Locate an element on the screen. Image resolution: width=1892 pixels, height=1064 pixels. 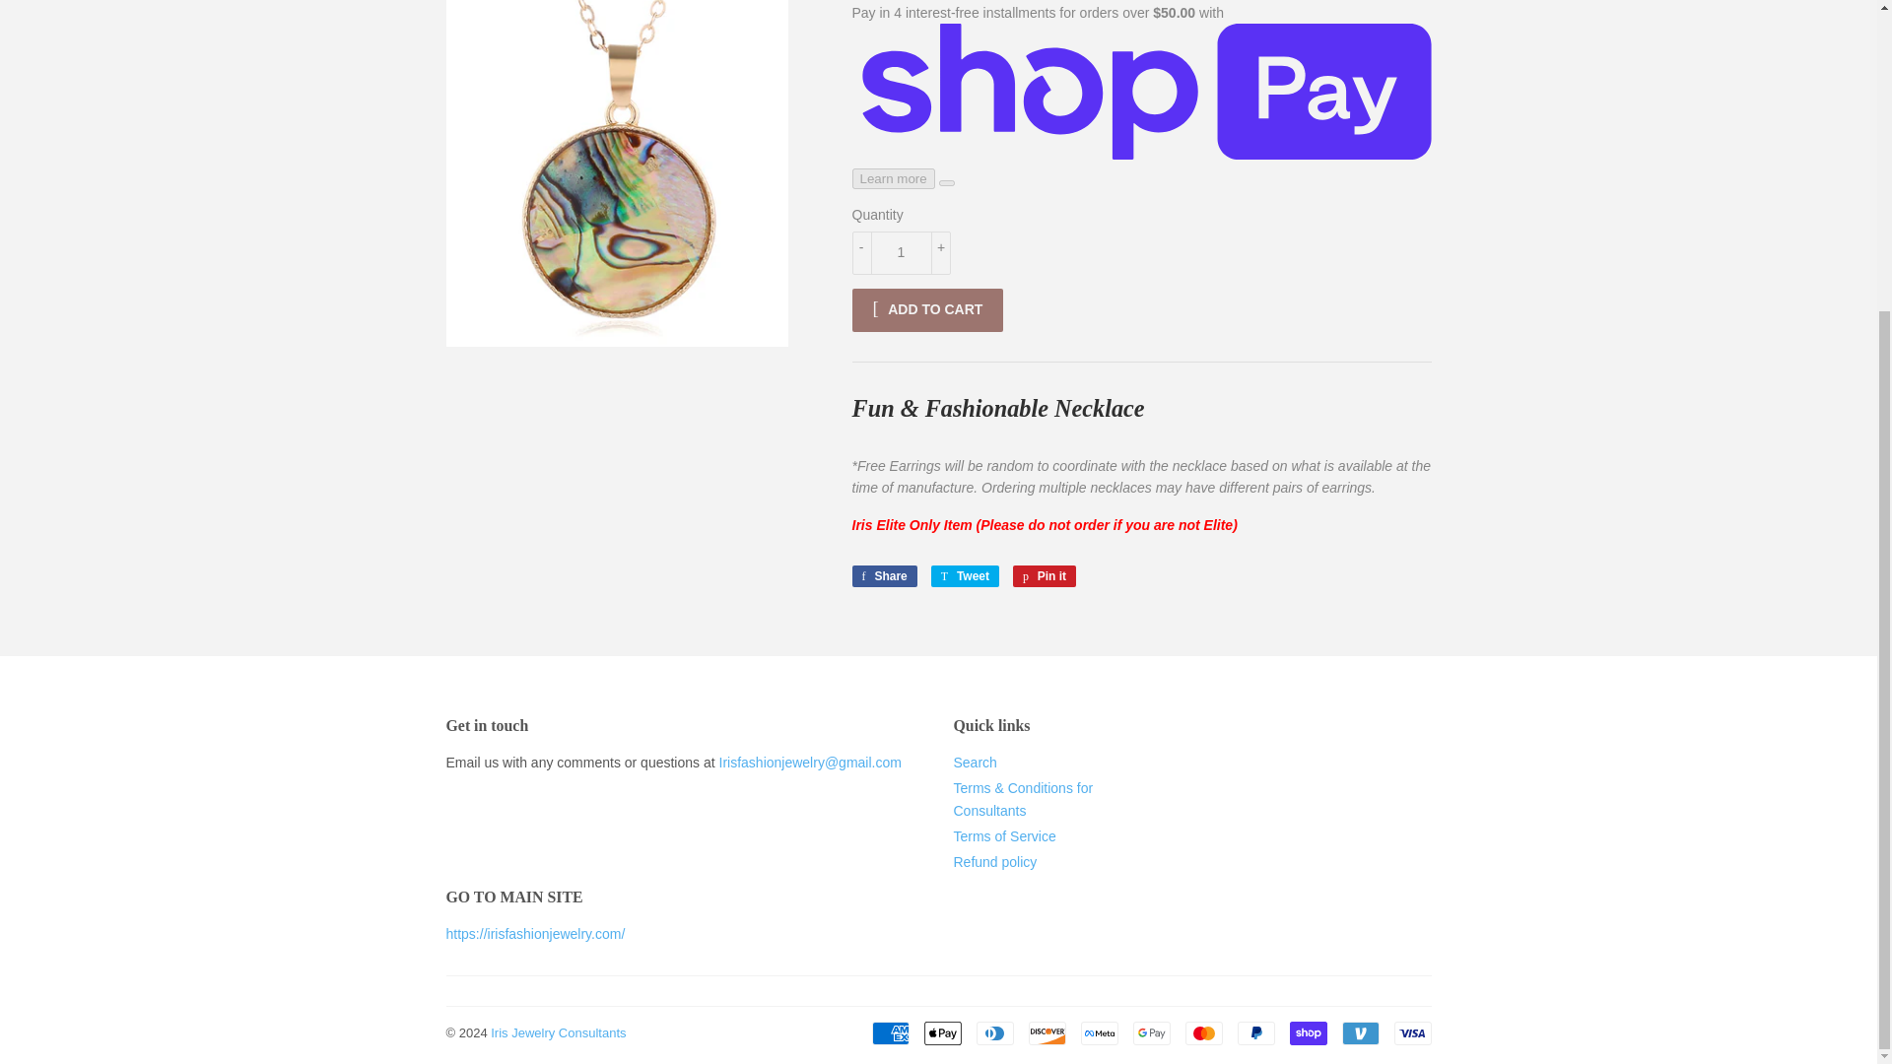
1 is located at coordinates (901, 252).